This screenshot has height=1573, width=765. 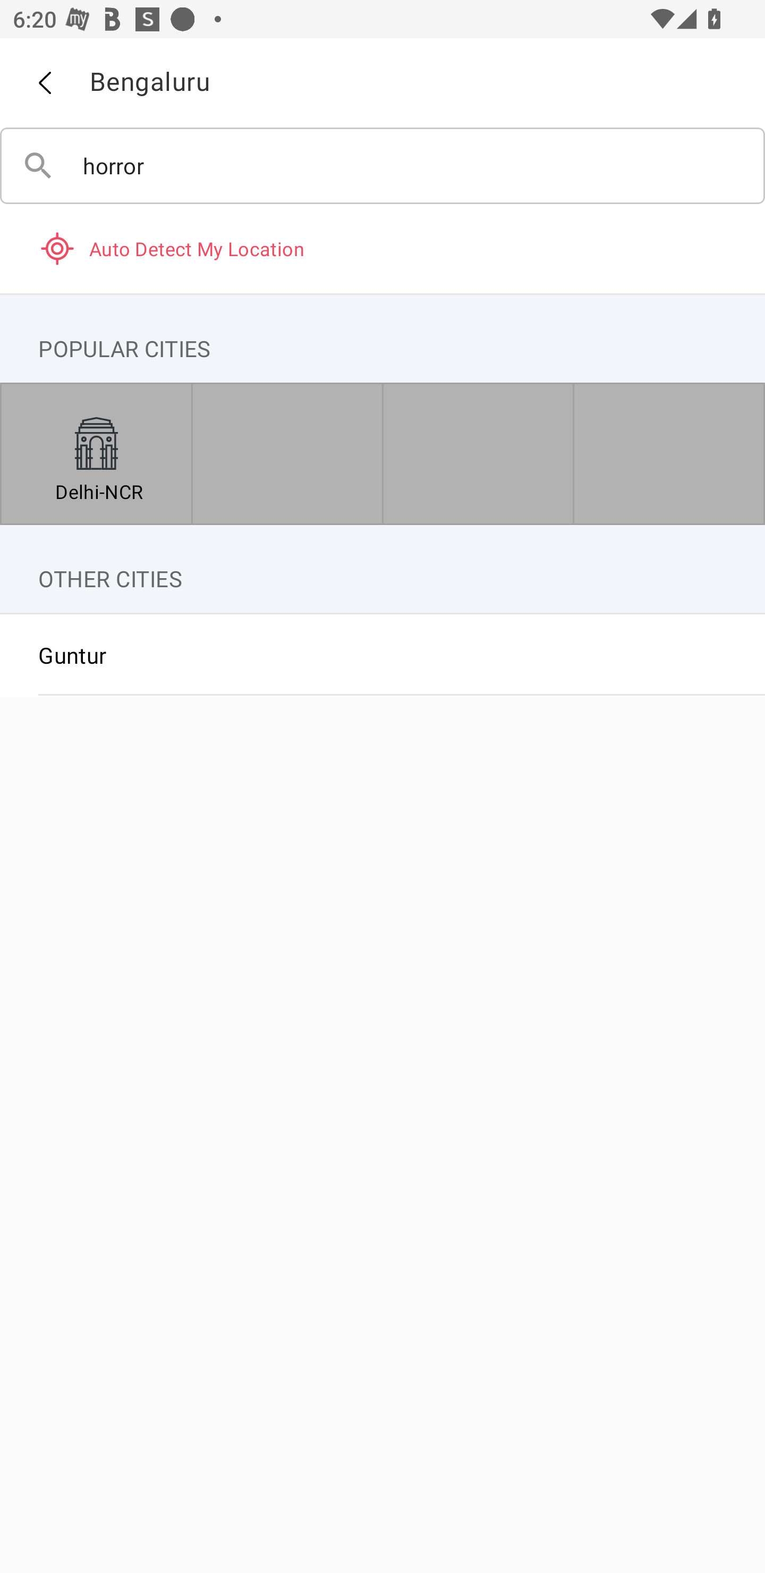 What do you see at coordinates (382, 655) in the screenshot?
I see `Guntur` at bounding box center [382, 655].